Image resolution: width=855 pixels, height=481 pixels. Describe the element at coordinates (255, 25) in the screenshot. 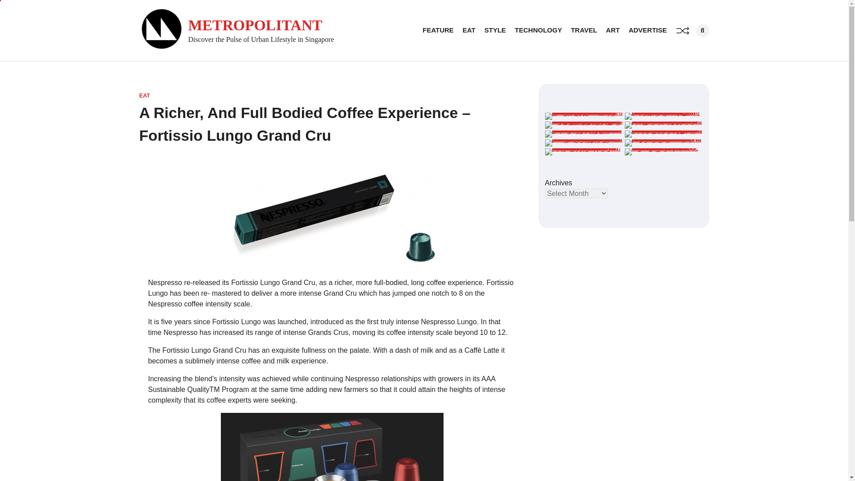

I see `METROPOLITANT` at that location.